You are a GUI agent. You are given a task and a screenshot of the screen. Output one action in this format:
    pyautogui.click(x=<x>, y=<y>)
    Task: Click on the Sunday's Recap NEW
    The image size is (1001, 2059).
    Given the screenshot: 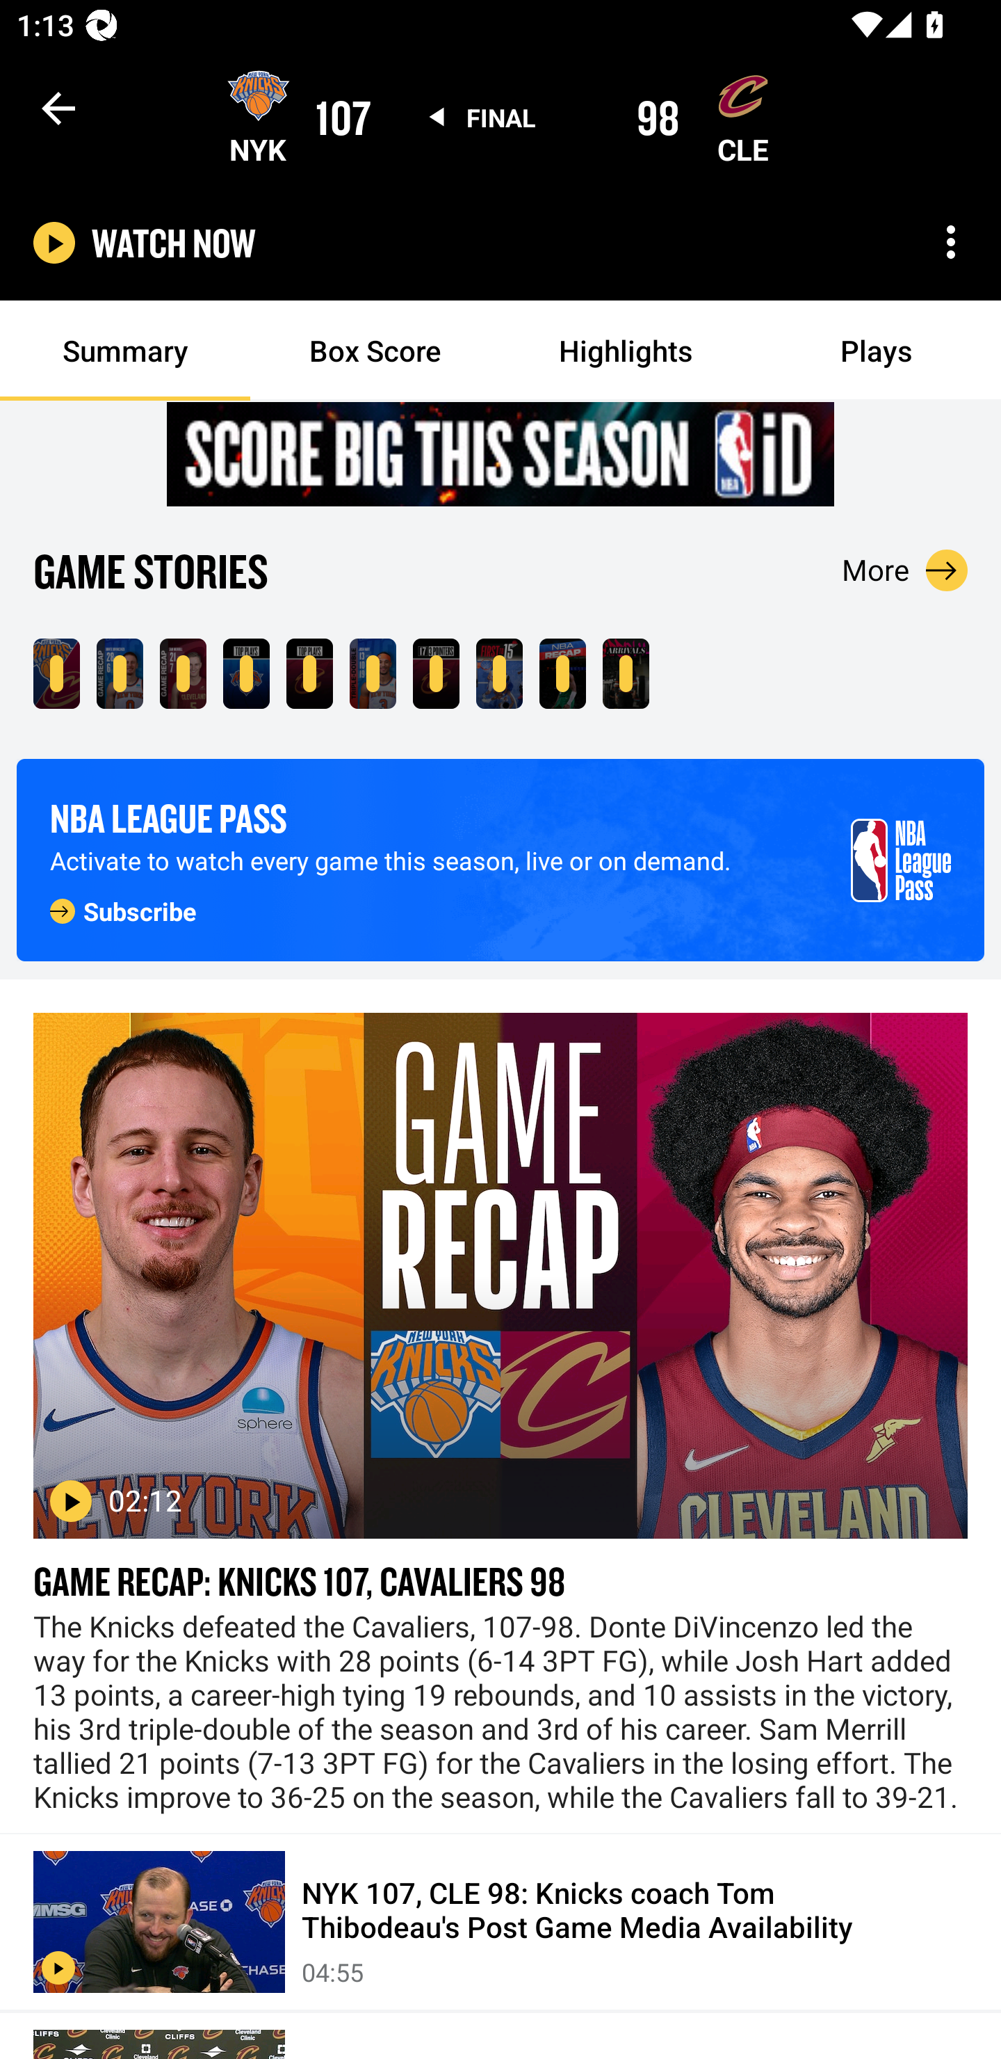 What is the action you would take?
    pyautogui.click(x=562, y=673)
    